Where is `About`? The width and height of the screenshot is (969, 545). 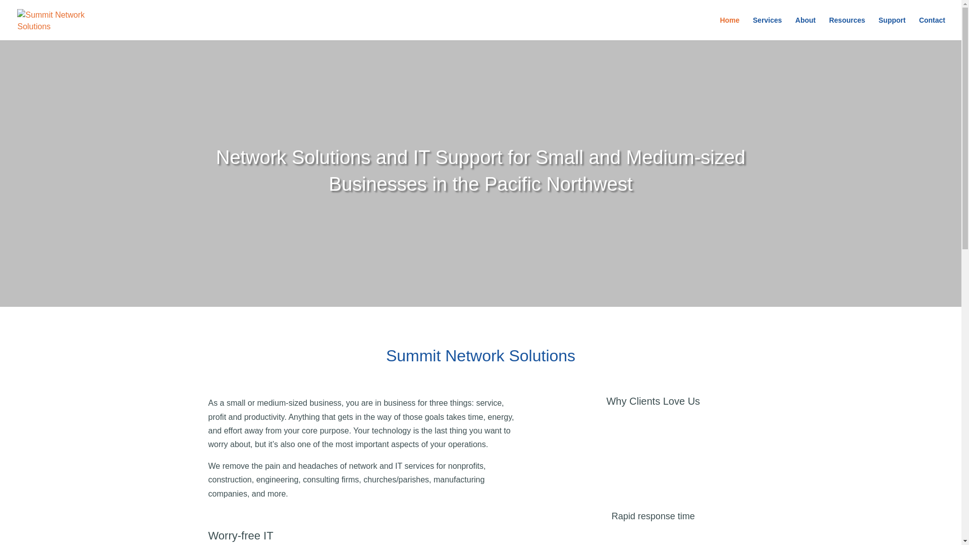
About is located at coordinates (805, 28).